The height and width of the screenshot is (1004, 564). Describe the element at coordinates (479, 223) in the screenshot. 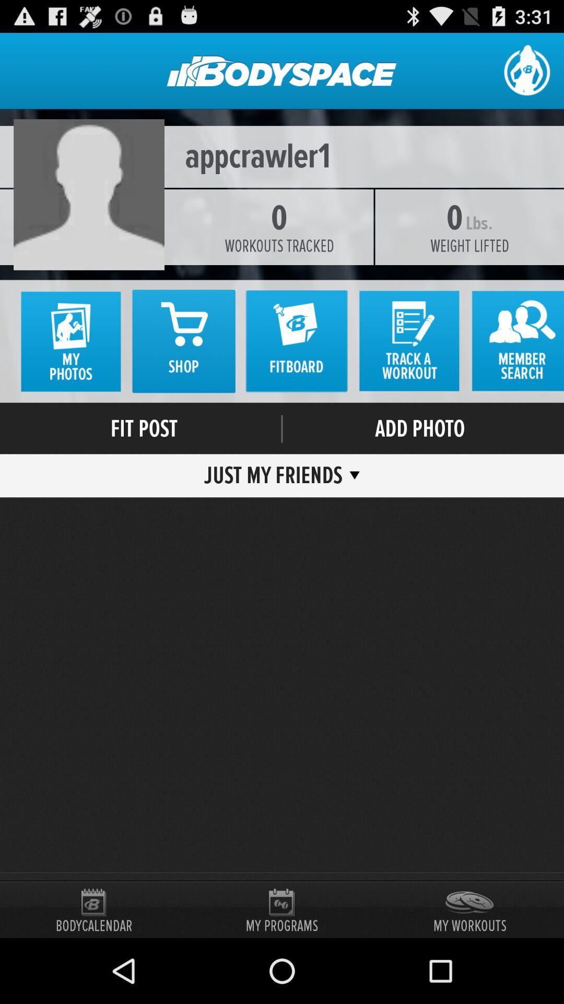

I see `turn on the item below appcrawler1 item` at that location.